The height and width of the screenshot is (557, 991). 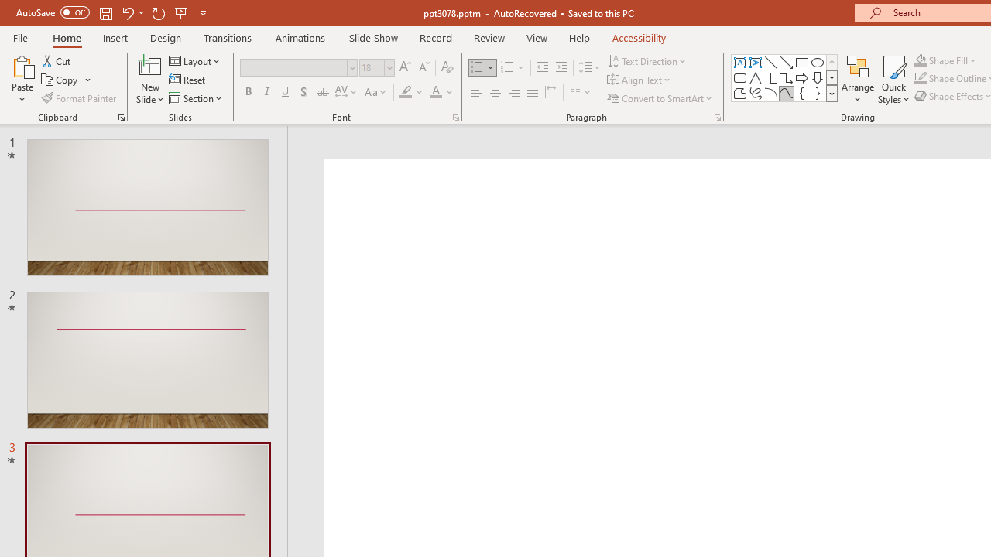 What do you see at coordinates (756, 62) in the screenshot?
I see `Vertical Text Box` at bounding box center [756, 62].